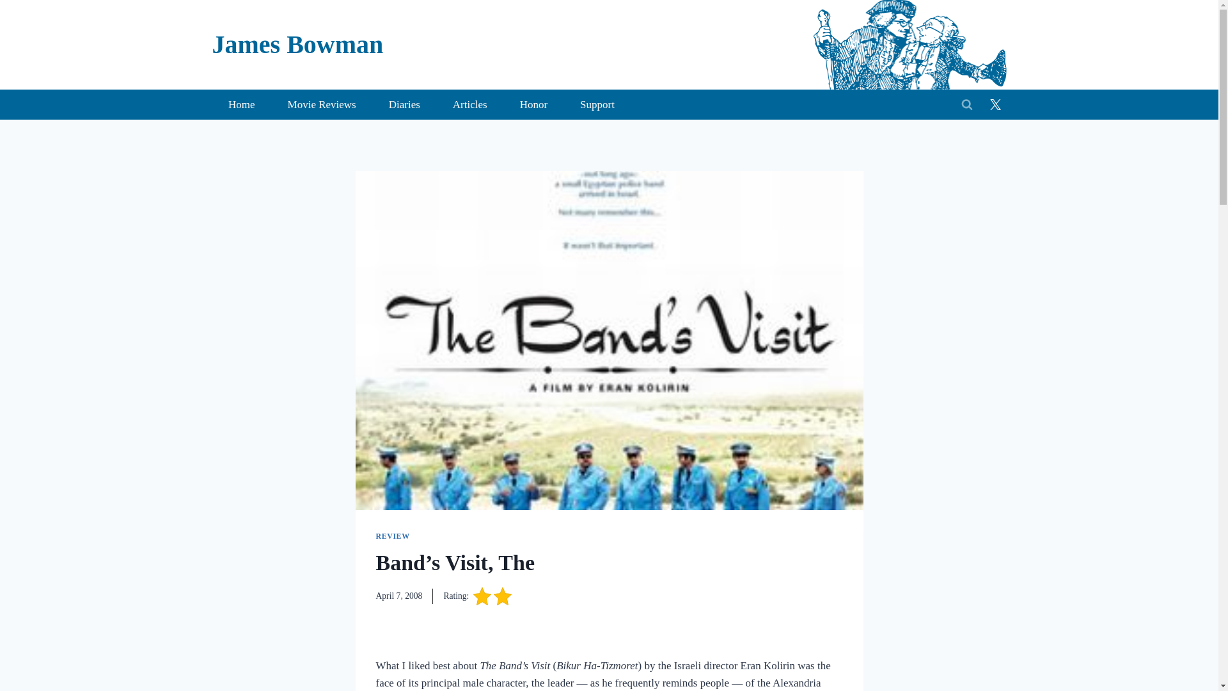  Describe the element at coordinates (242, 105) in the screenshot. I see `Home` at that location.